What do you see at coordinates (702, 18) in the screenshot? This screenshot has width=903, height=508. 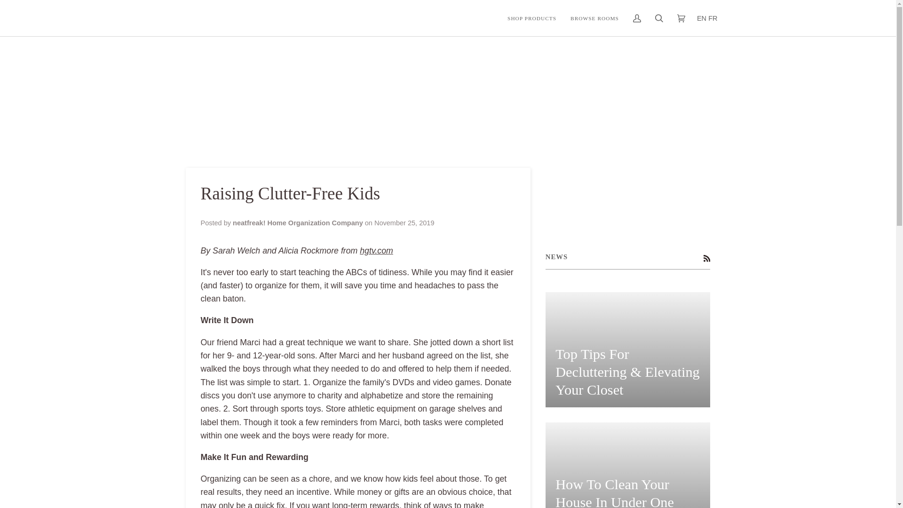 I see `EN` at bounding box center [702, 18].